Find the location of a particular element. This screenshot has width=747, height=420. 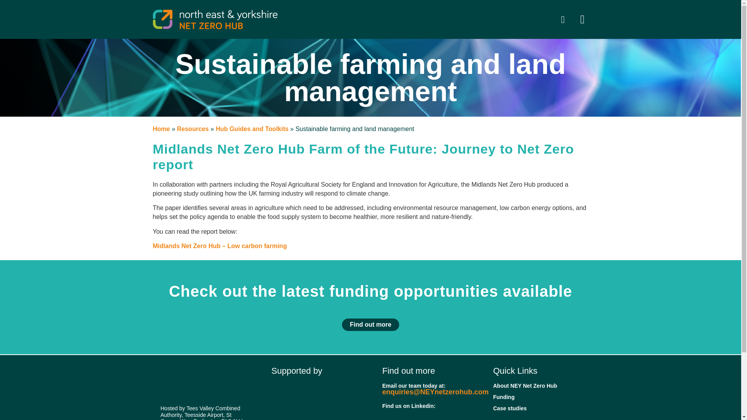

Hub Guides and Toolkits is located at coordinates (252, 129).